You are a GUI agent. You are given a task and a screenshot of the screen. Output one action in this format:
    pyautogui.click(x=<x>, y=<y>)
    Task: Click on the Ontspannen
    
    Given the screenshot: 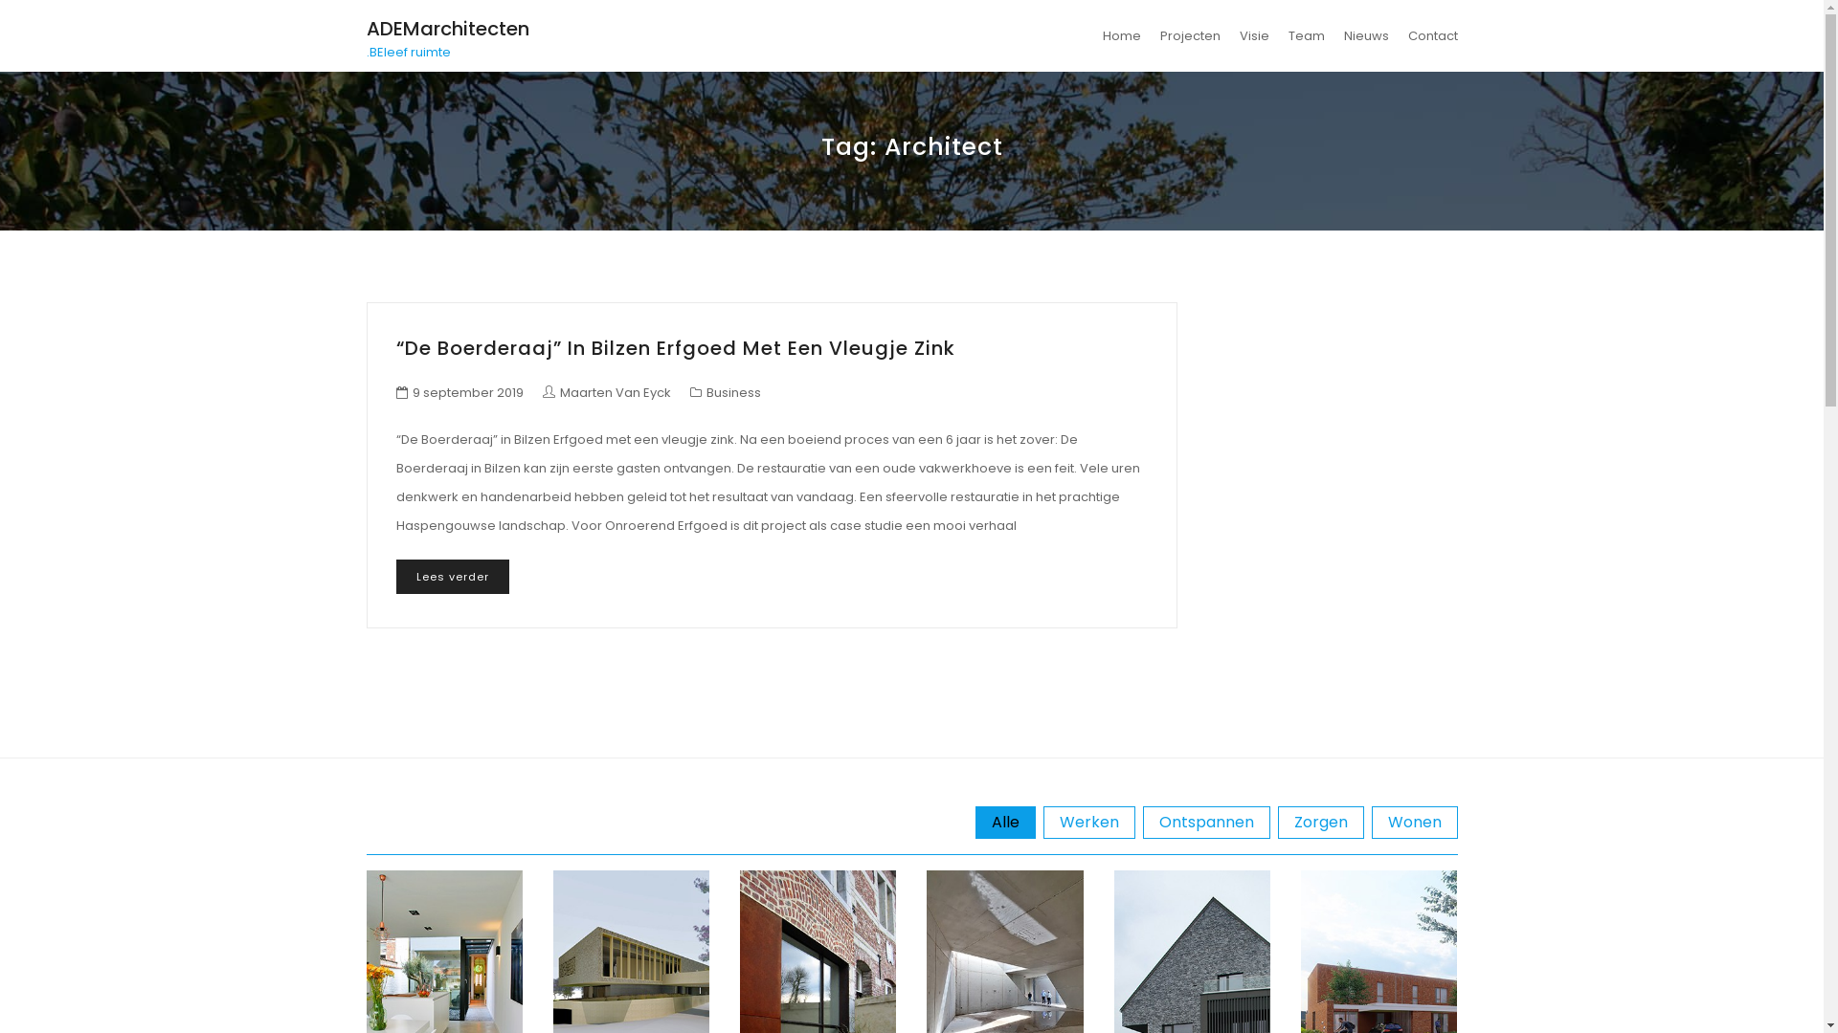 What is the action you would take?
    pyautogui.click(x=1206, y=823)
    